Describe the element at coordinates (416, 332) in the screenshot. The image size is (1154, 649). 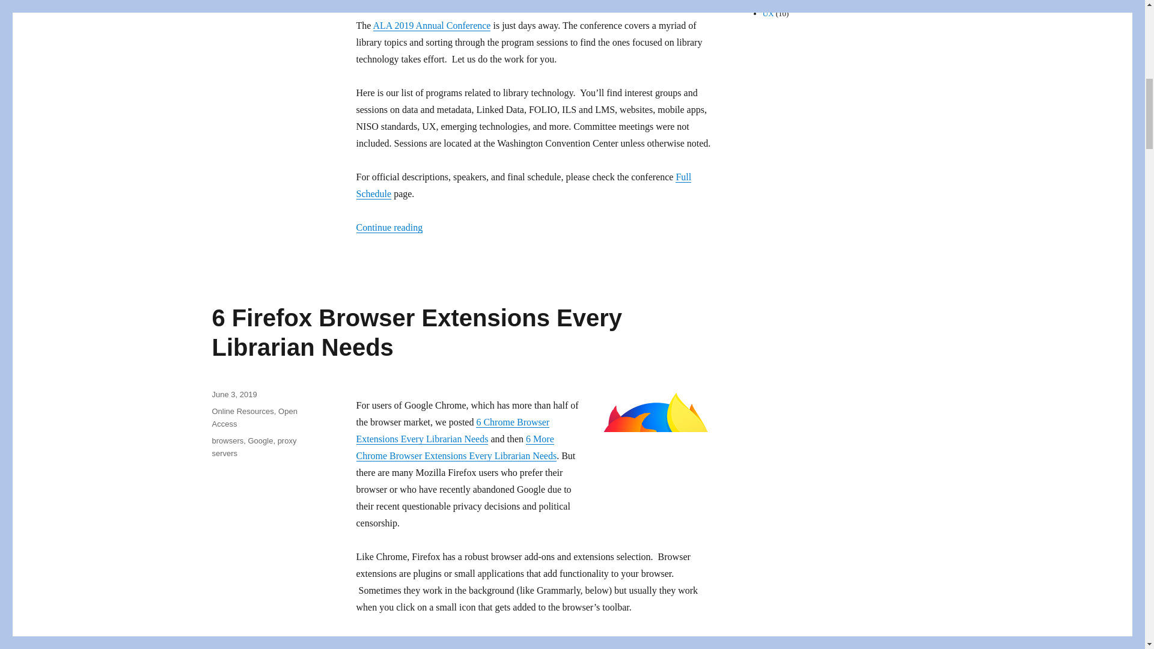
I see `6 Firefox Browser Extensions Every Librarian Needs` at that location.